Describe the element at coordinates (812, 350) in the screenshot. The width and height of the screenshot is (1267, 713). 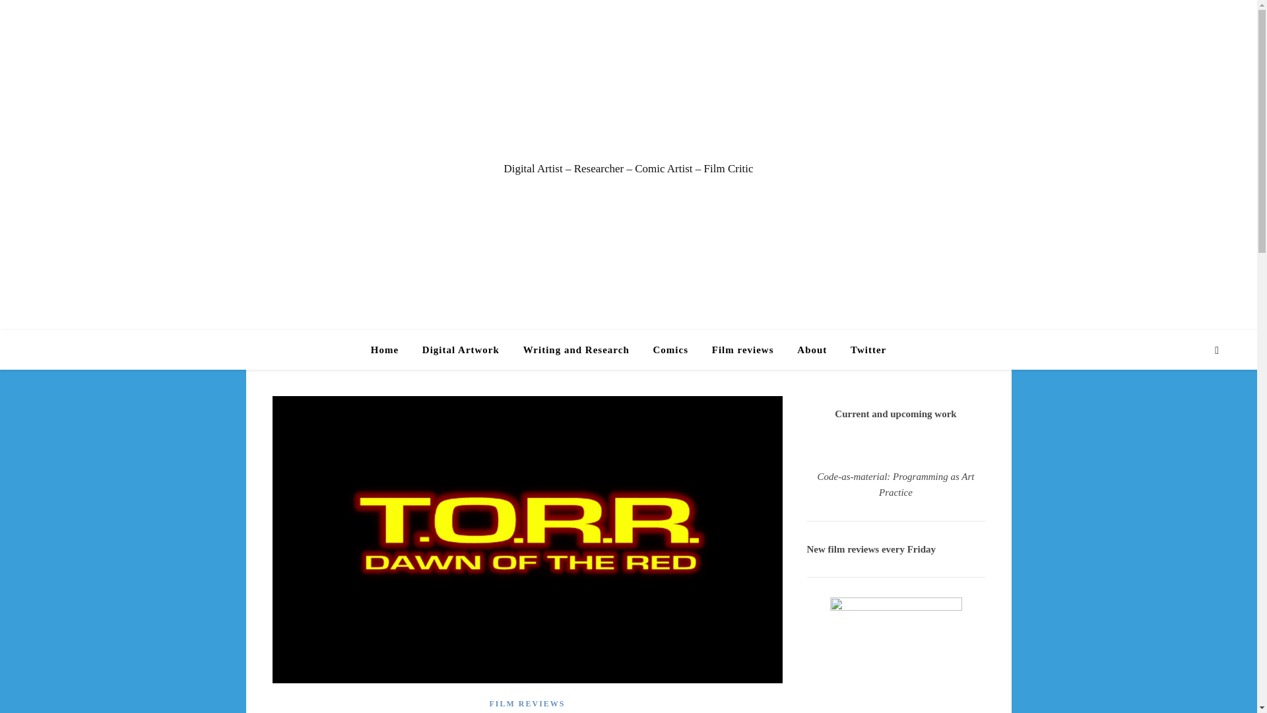
I see `About` at that location.